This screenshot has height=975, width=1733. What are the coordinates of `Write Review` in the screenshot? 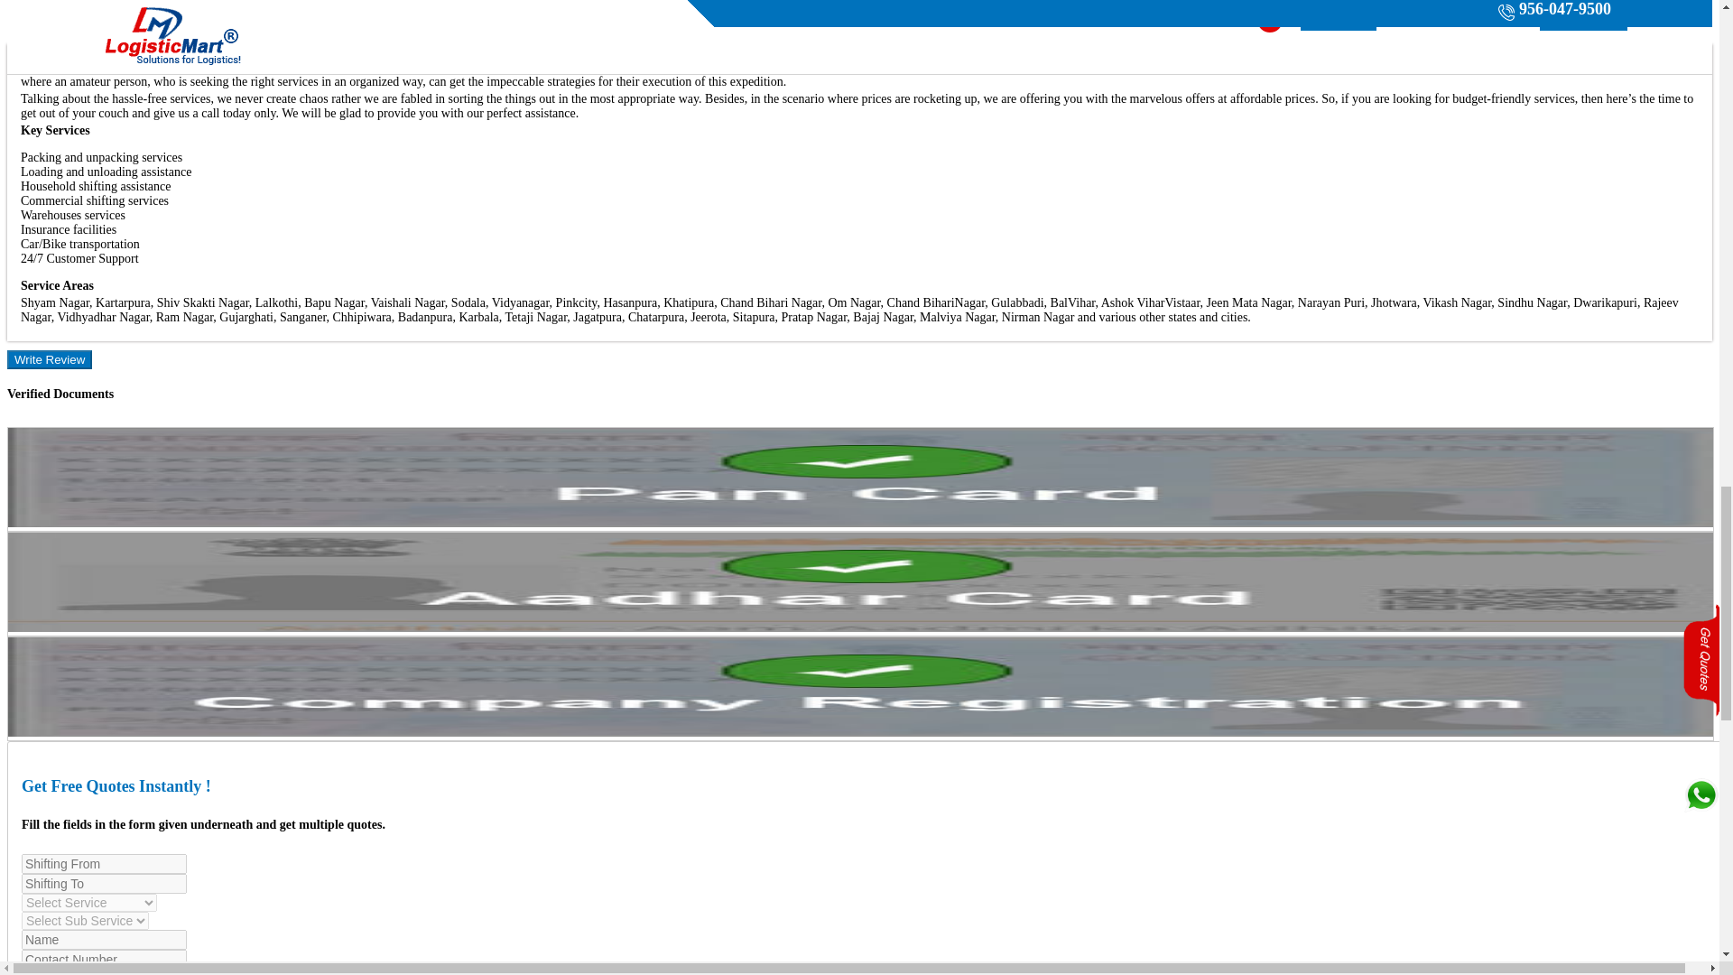 It's located at (49, 359).